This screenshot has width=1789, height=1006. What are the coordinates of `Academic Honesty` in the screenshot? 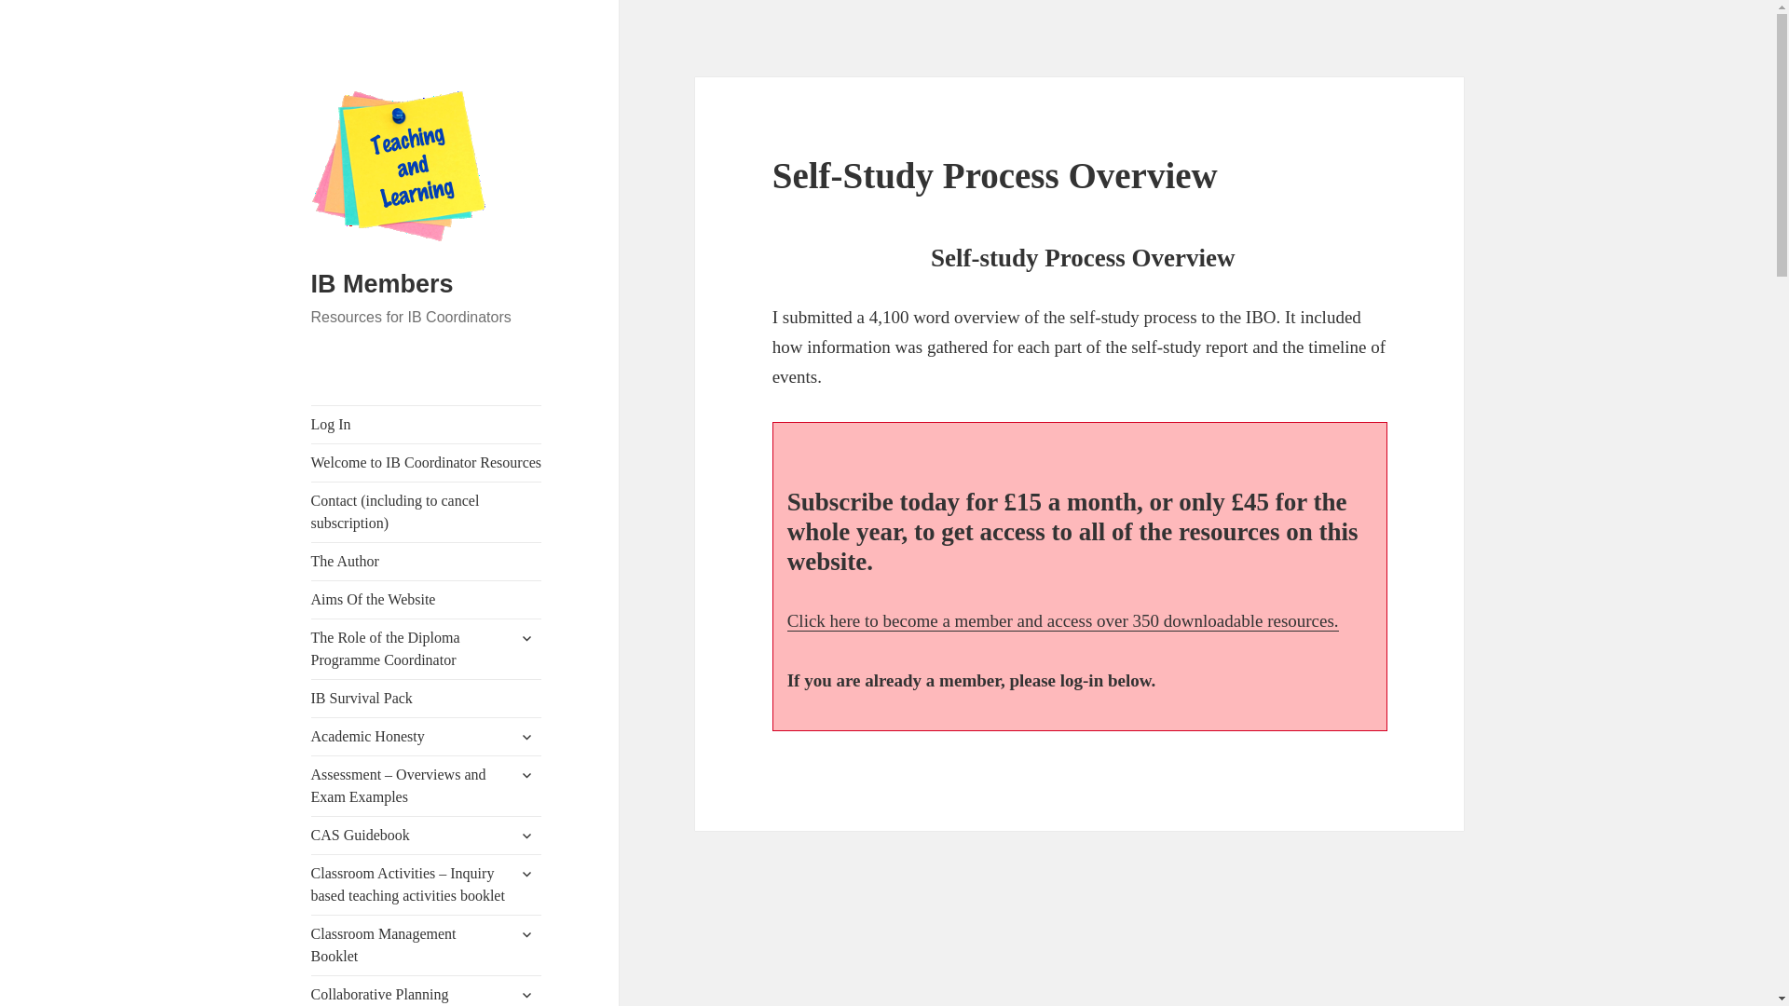 It's located at (427, 737).